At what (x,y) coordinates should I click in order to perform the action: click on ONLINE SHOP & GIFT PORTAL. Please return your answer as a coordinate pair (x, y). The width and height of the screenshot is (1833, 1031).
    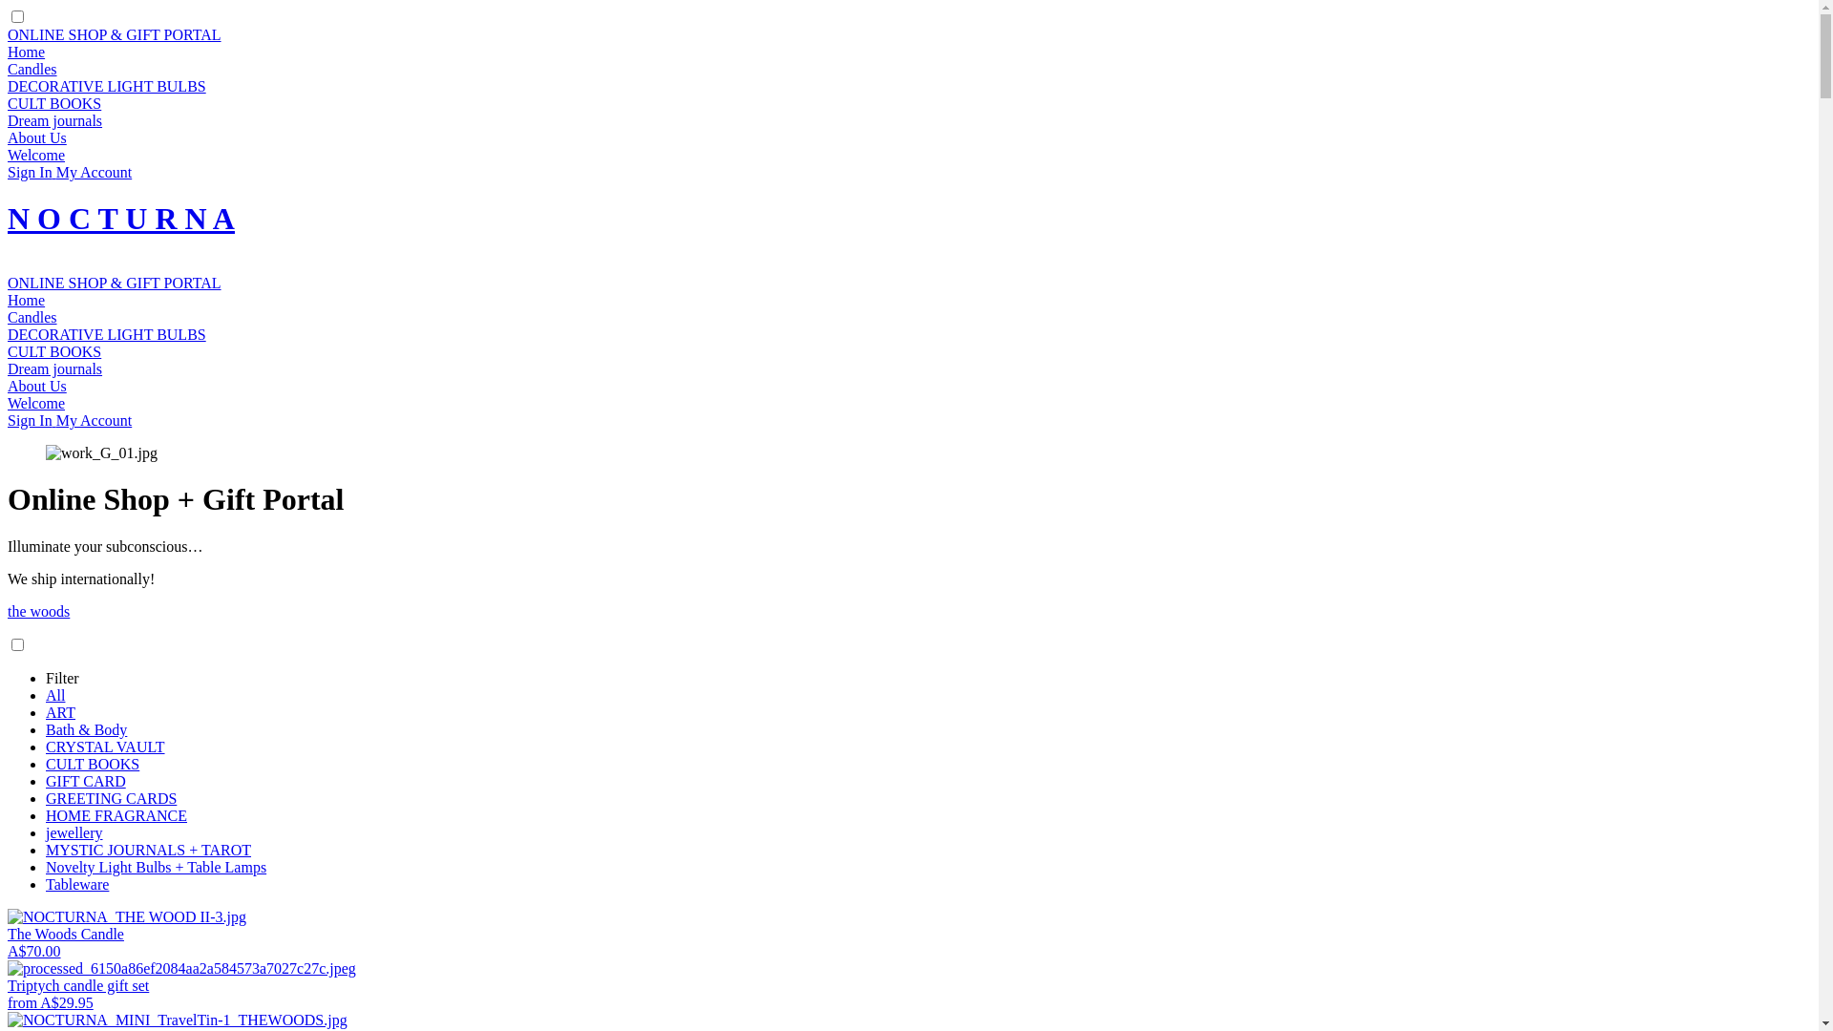
    Looking at the image, I should click on (115, 34).